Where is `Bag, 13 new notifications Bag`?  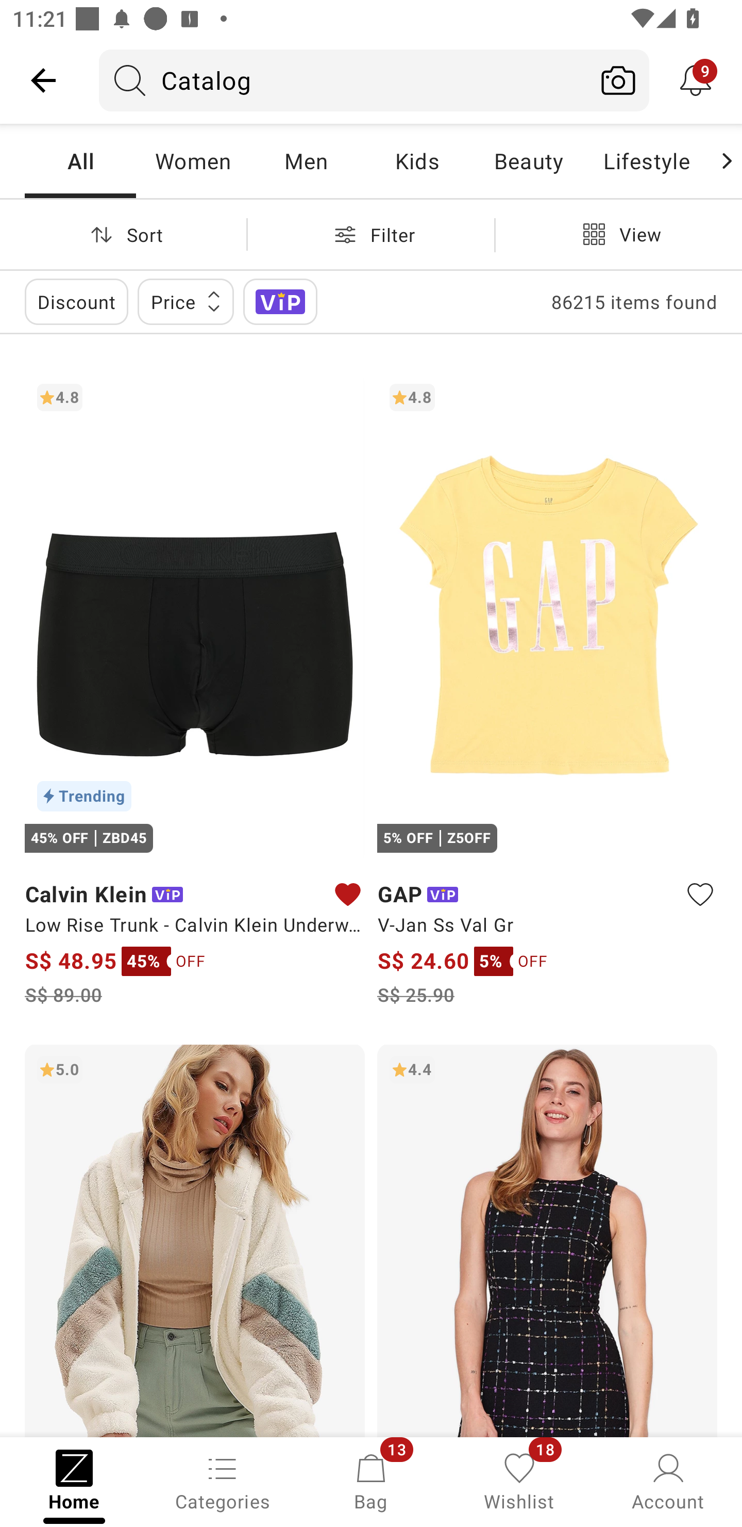
Bag, 13 new notifications Bag is located at coordinates (371, 1481).